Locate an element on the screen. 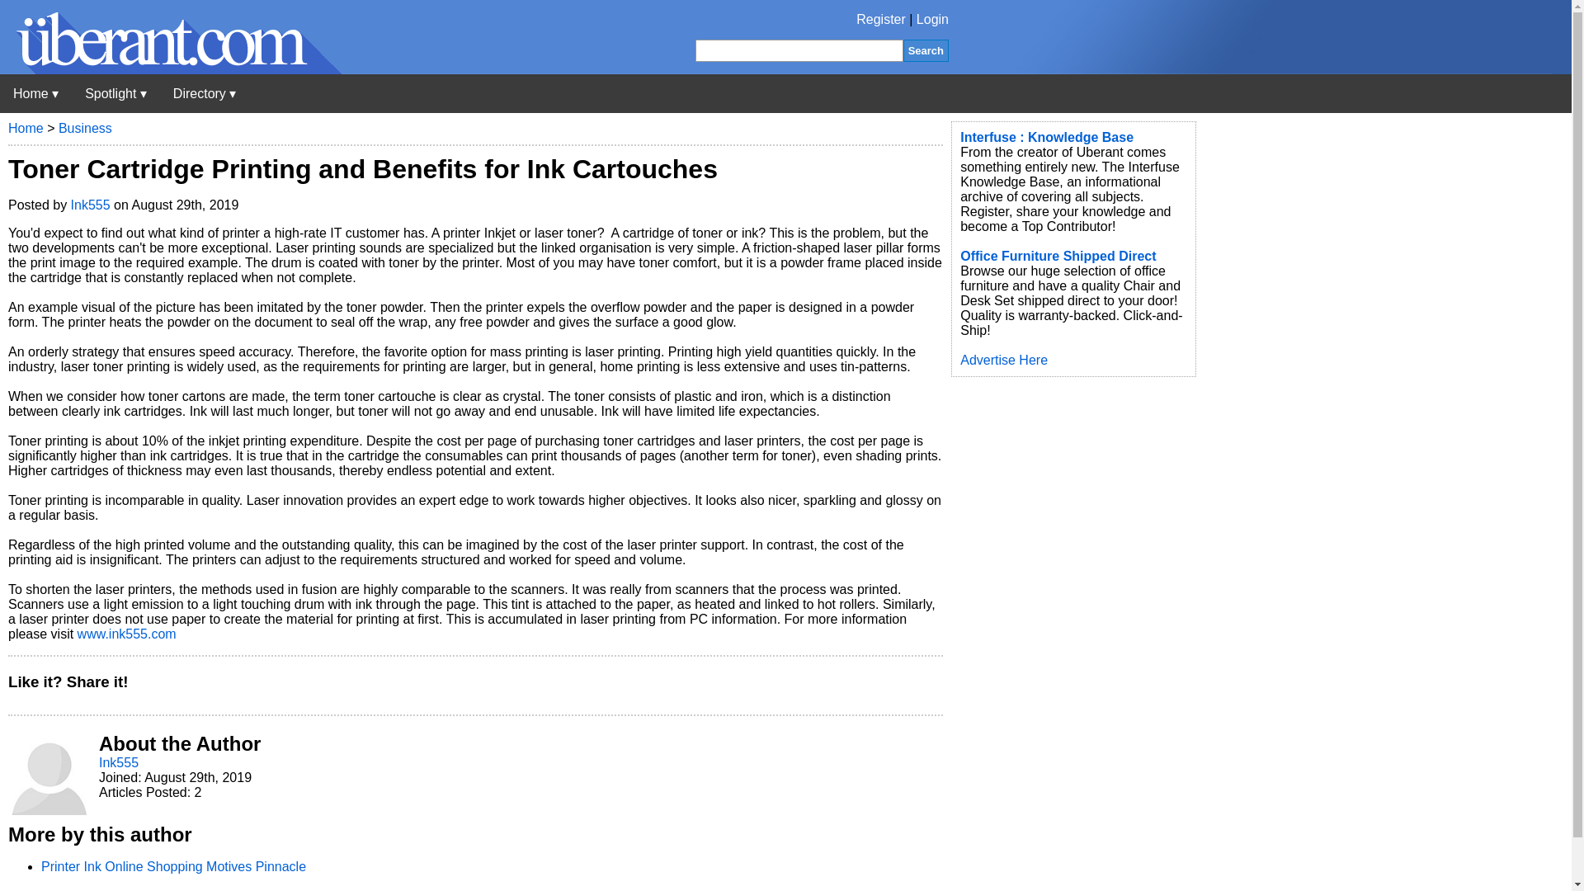 The width and height of the screenshot is (1584, 891). Search is located at coordinates (926, 49).